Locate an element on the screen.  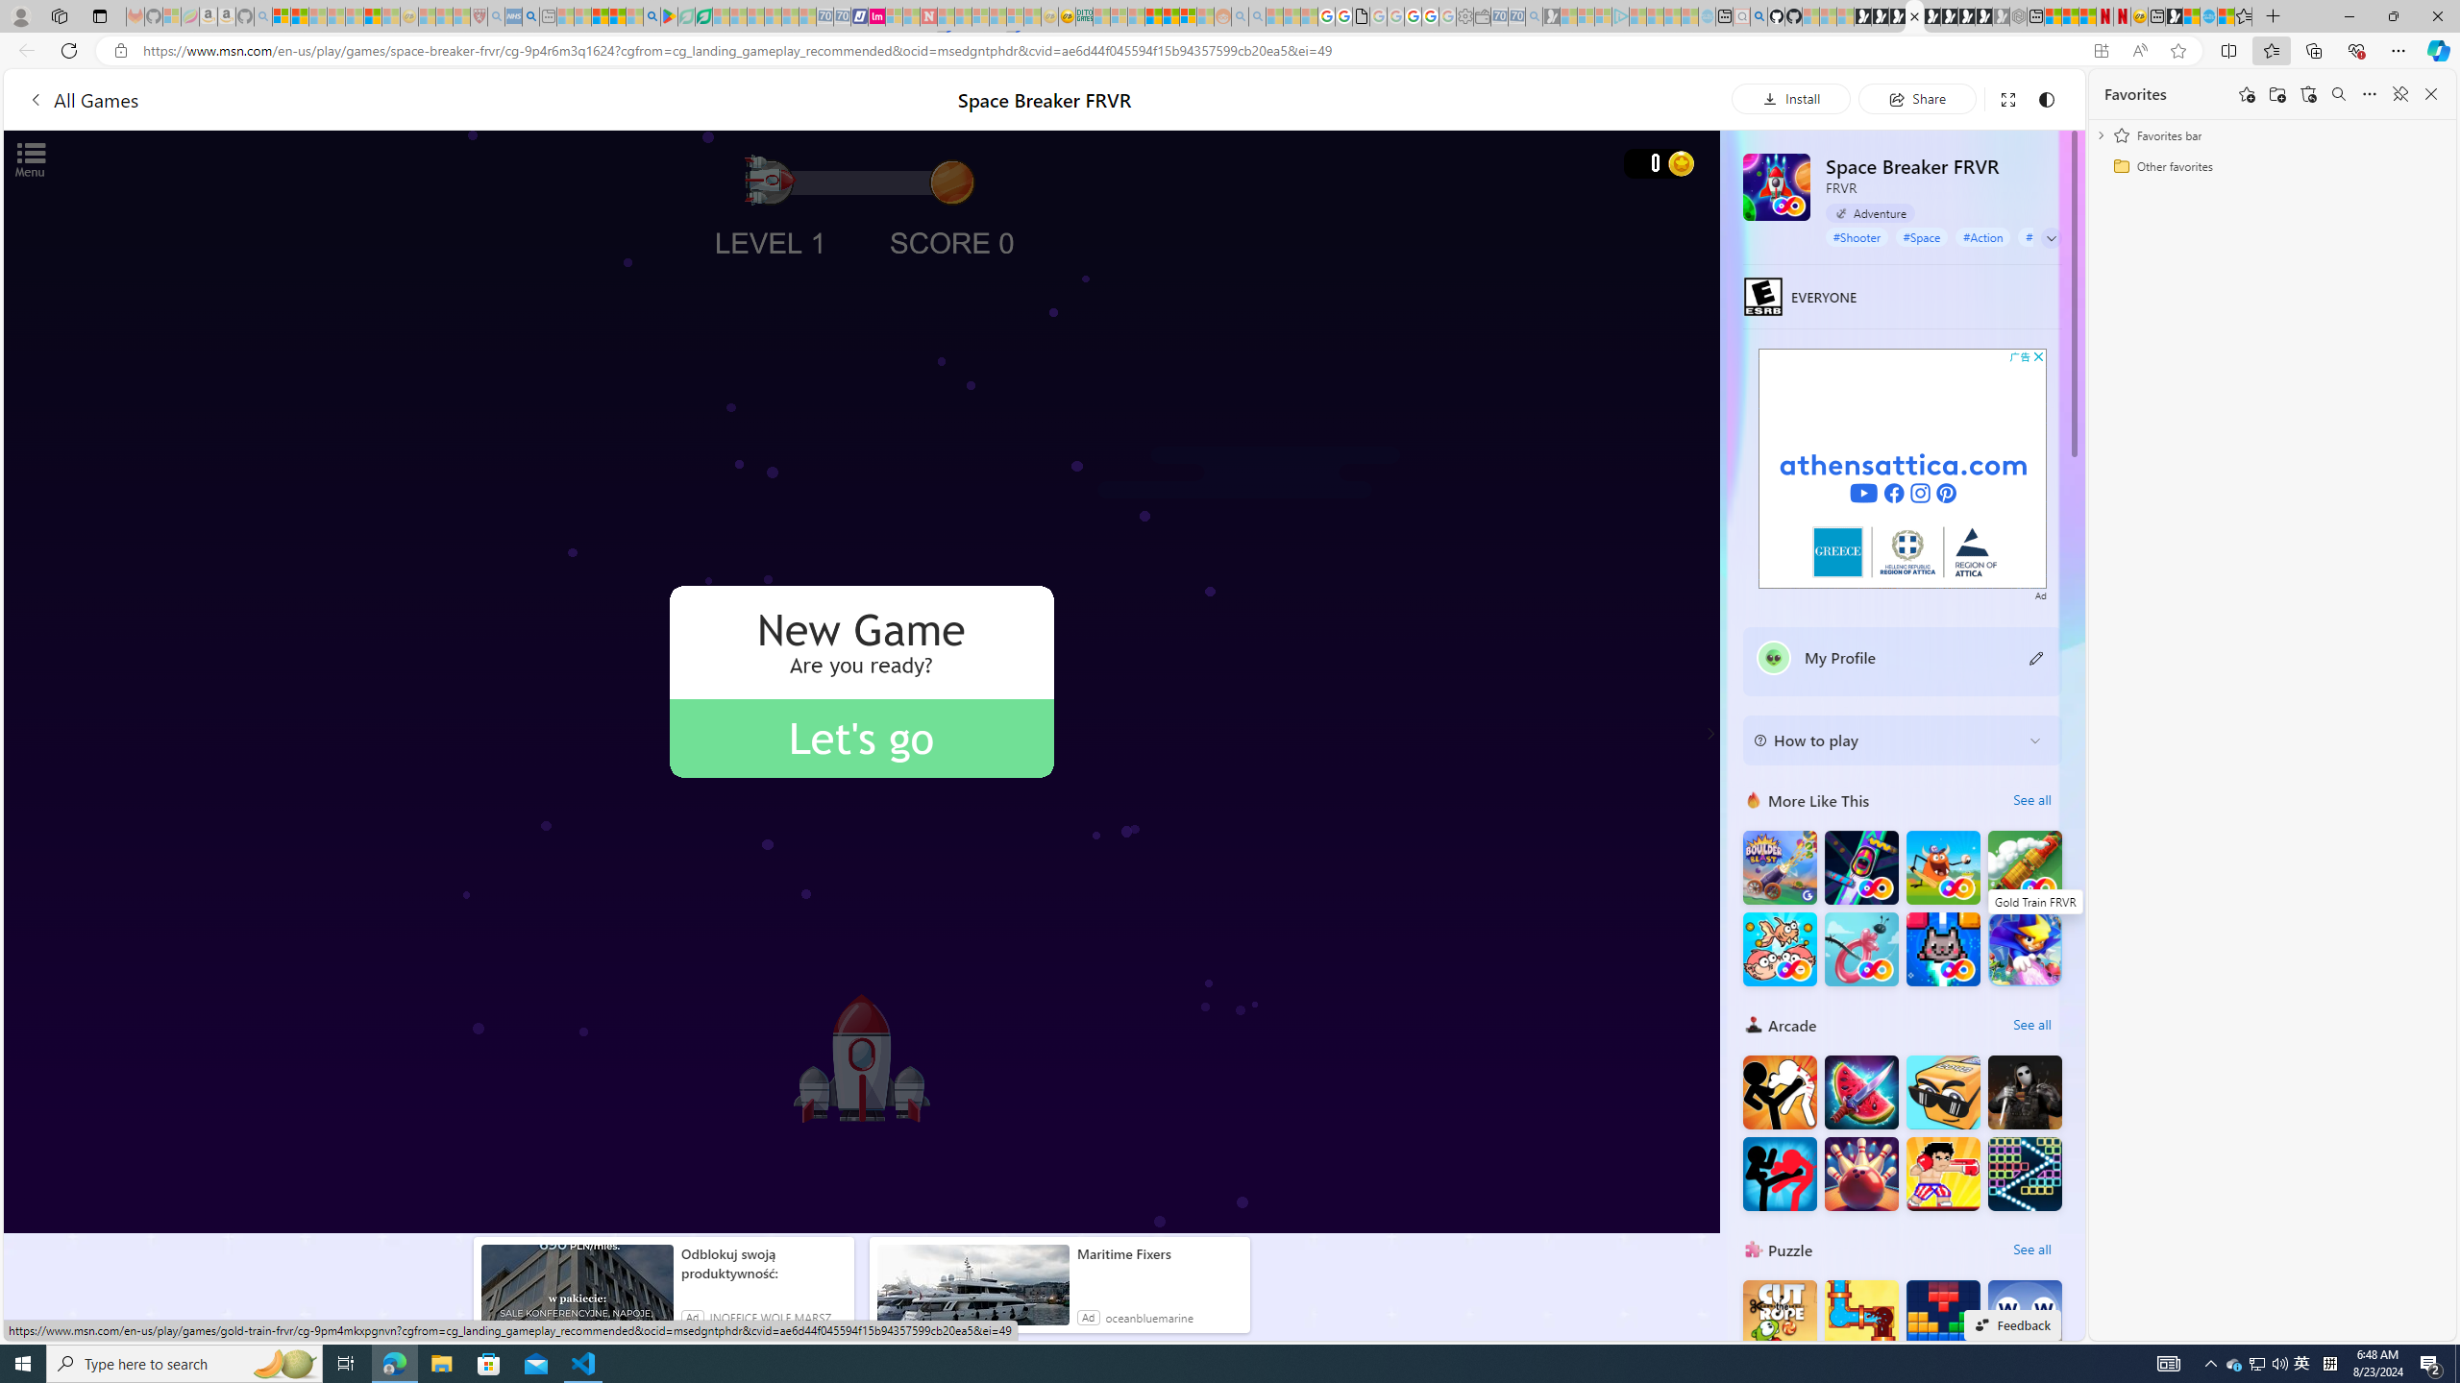
google_privacy_policy_zh-CN.pdf is located at coordinates (1360, 16).